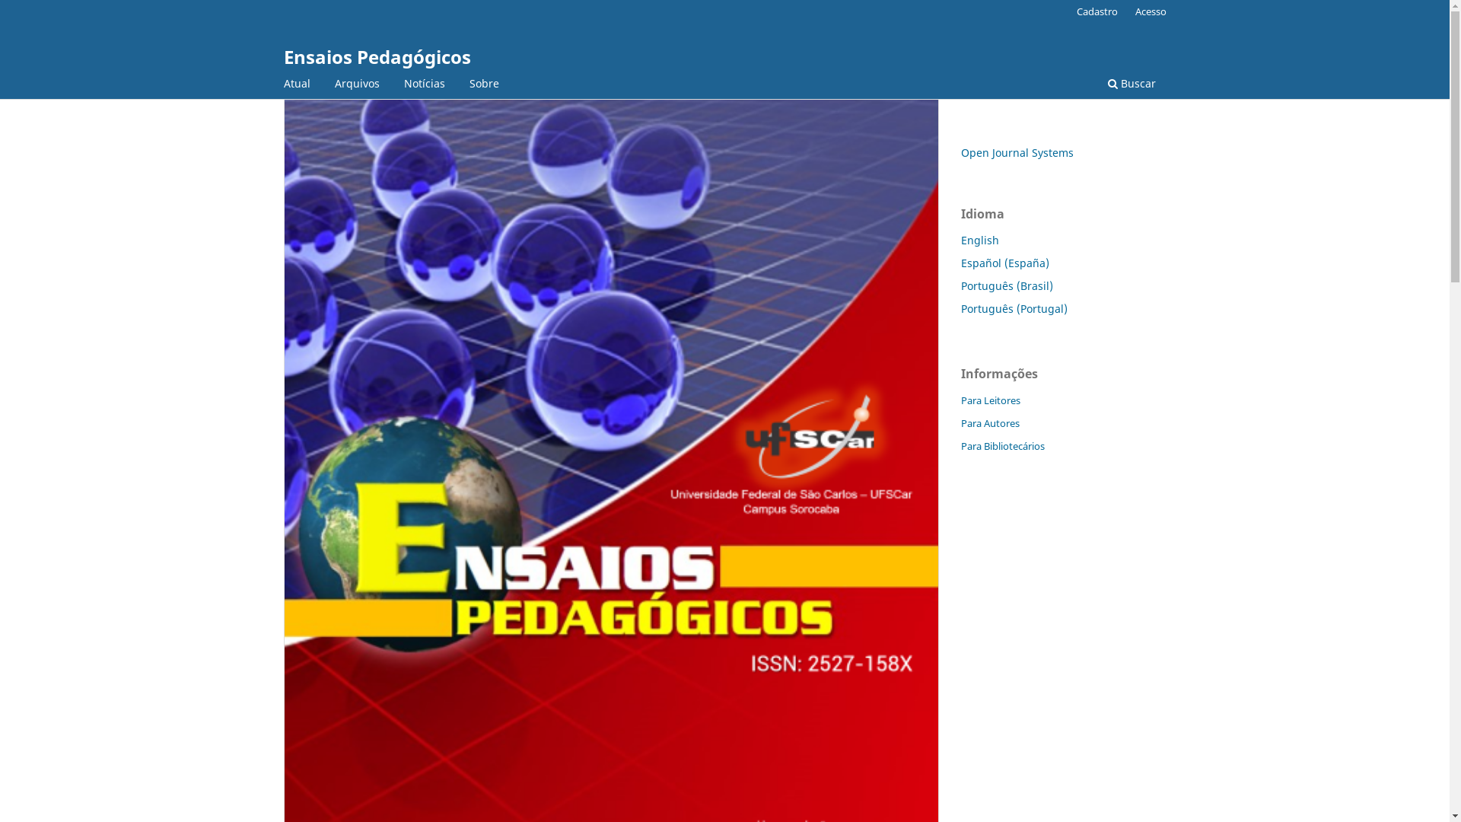 This screenshot has width=1461, height=822. I want to click on English, so click(979, 241).